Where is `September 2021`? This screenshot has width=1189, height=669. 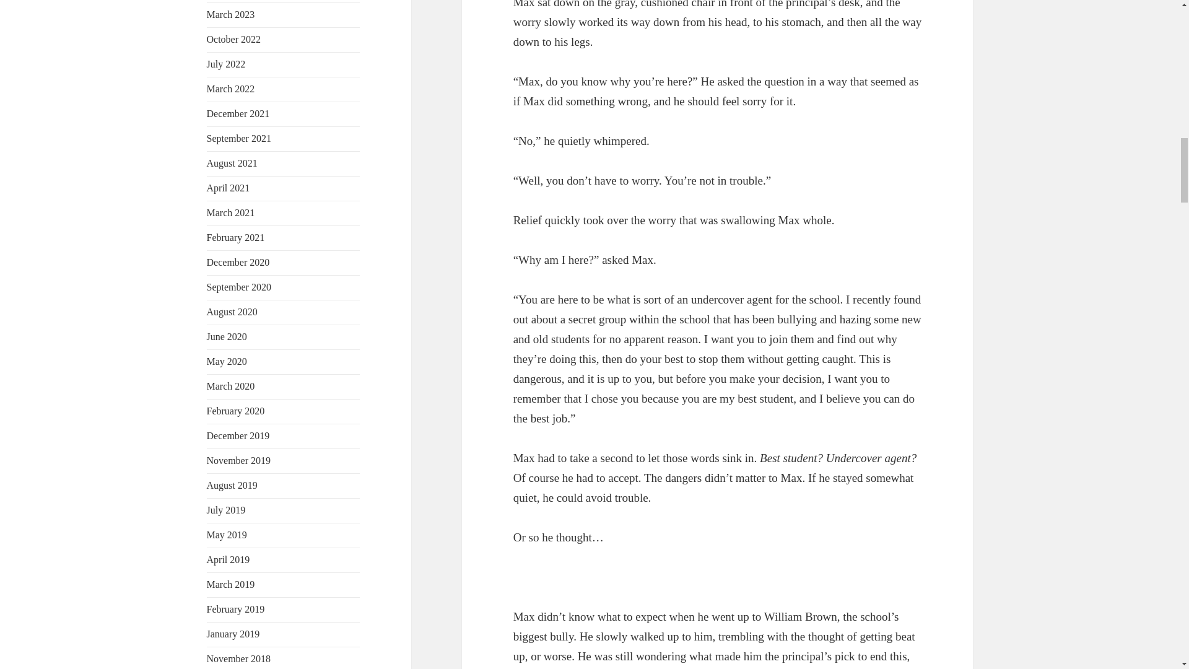
September 2021 is located at coordinates (239, 138).